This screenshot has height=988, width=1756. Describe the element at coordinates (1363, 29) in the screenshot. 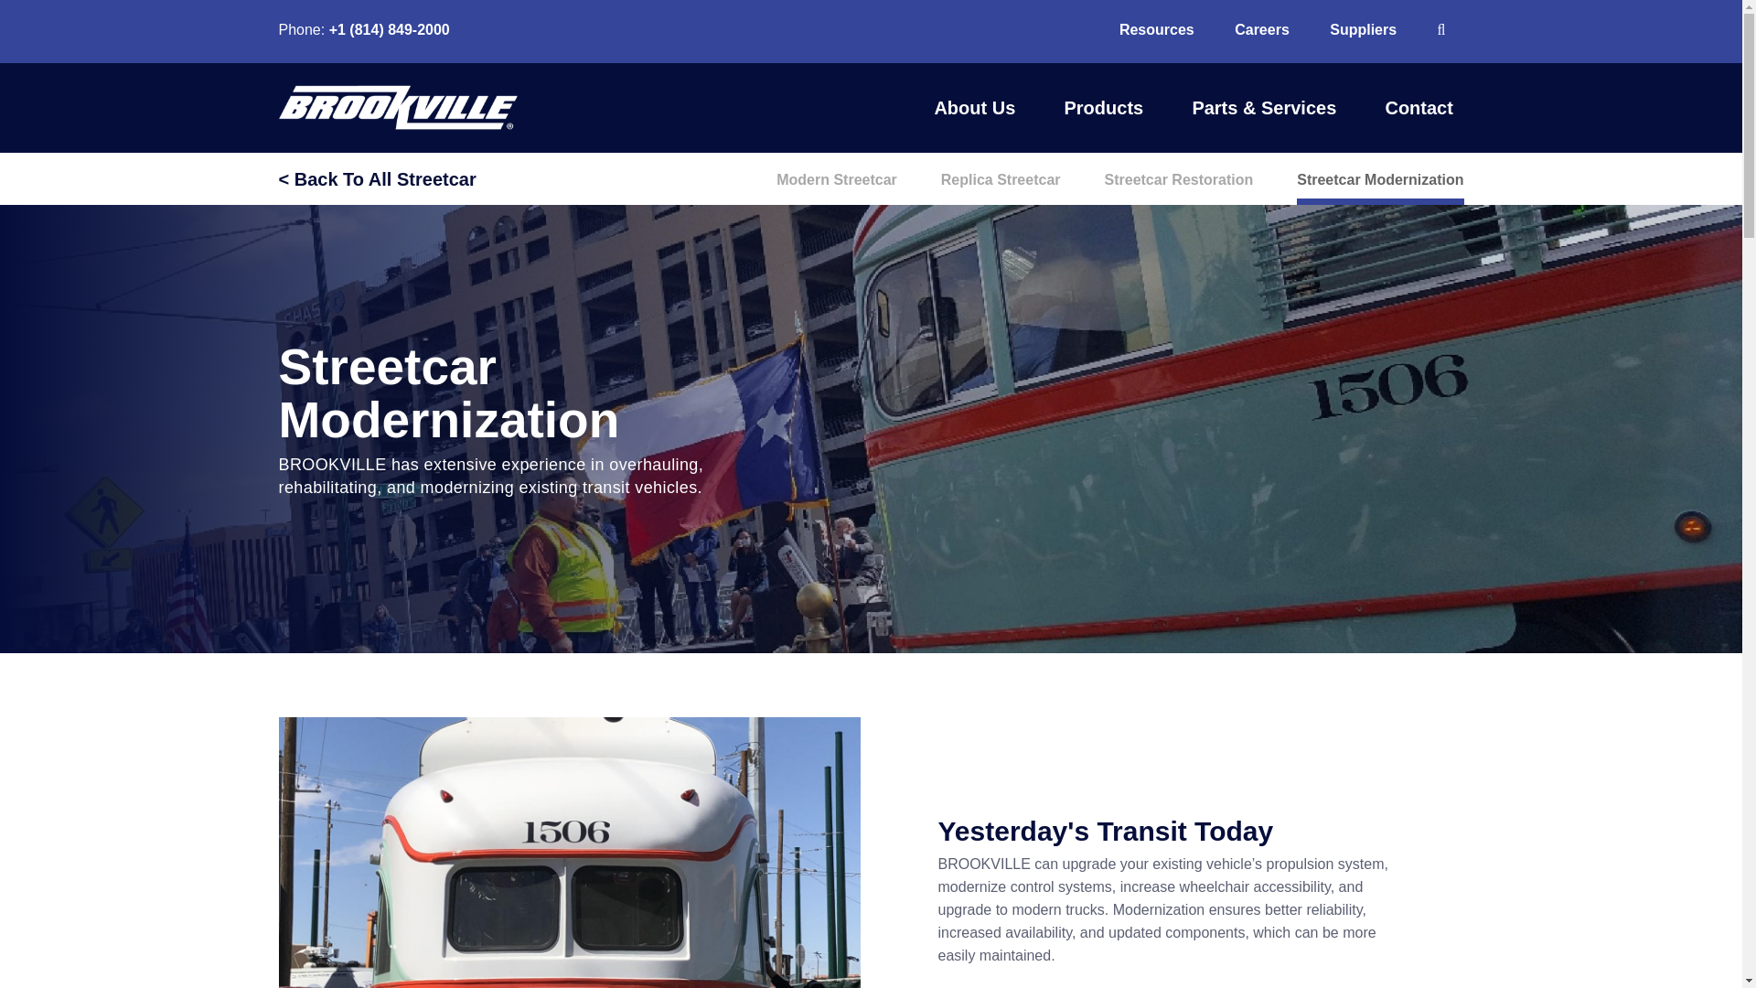

I see `Suppliers` at that location.